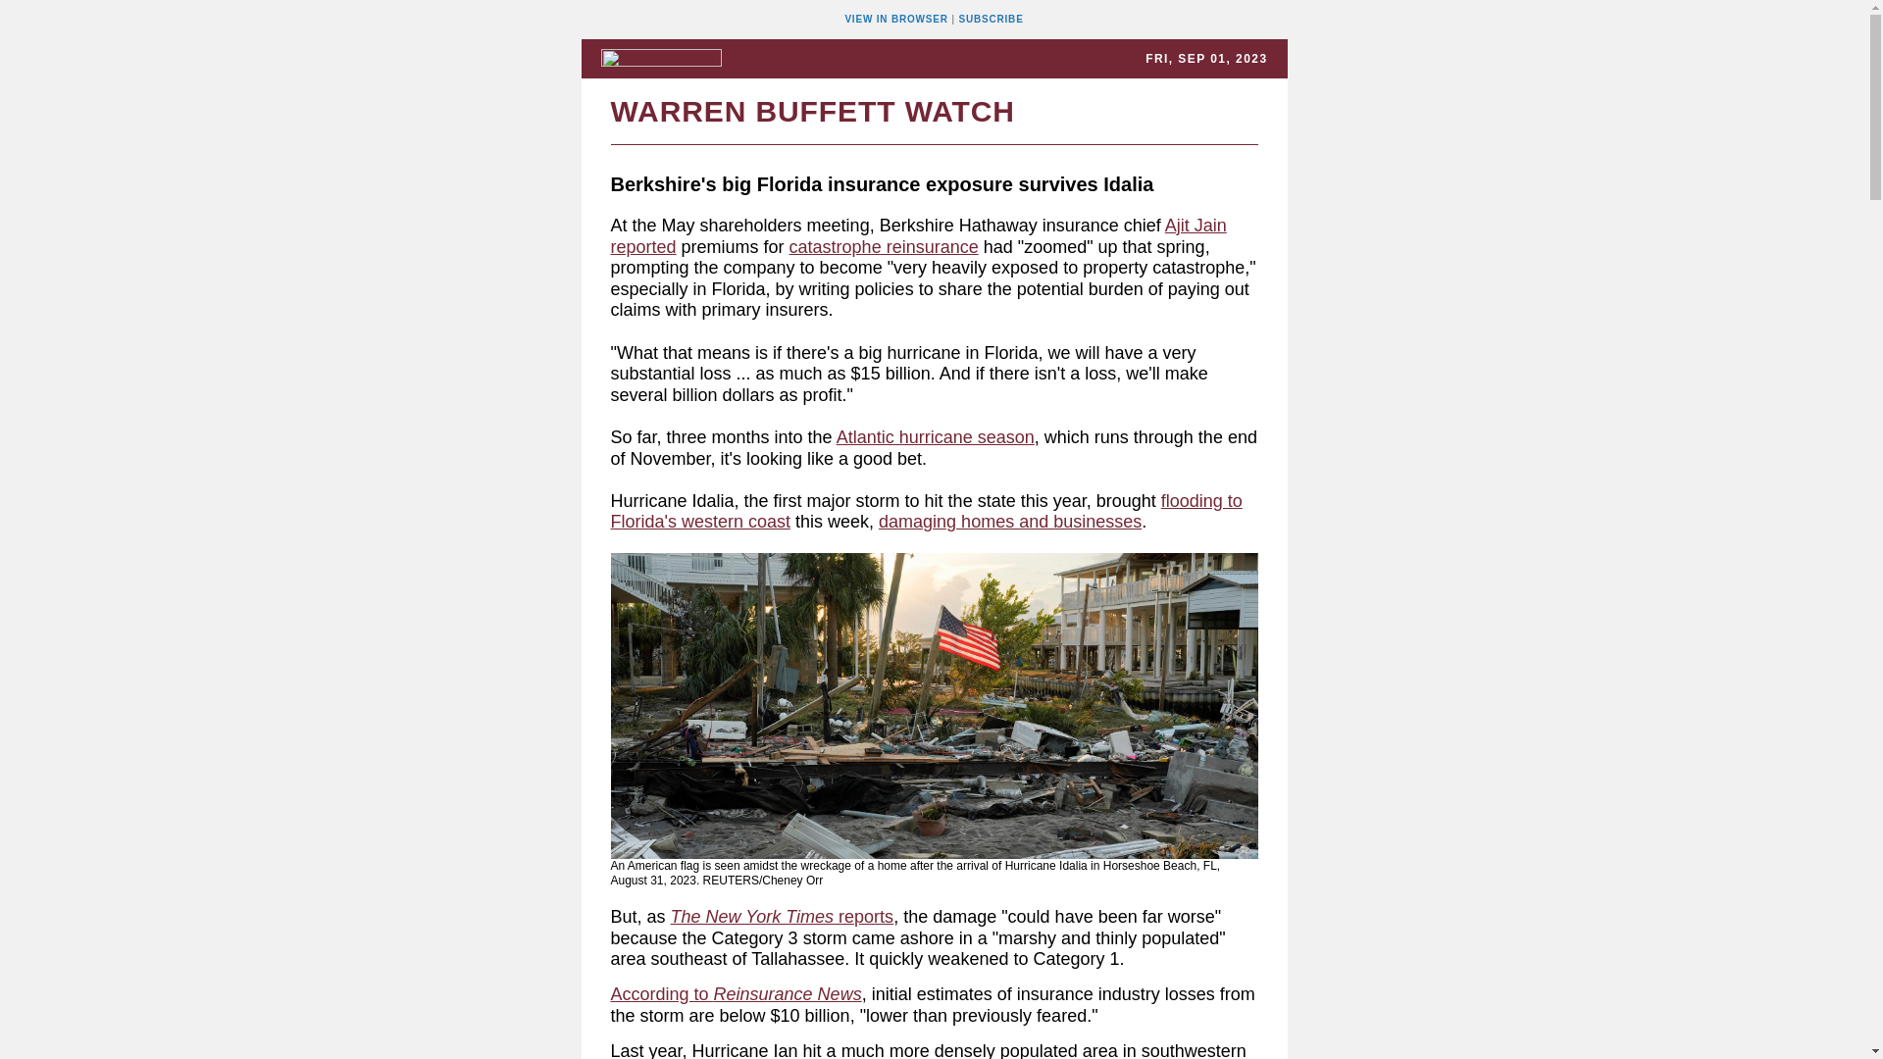 This screenshot has width=1883, height=1059. Describe the element at coordinates (896, 19) in the screenshot. I see `VIEW IN BROWSER` at that location.